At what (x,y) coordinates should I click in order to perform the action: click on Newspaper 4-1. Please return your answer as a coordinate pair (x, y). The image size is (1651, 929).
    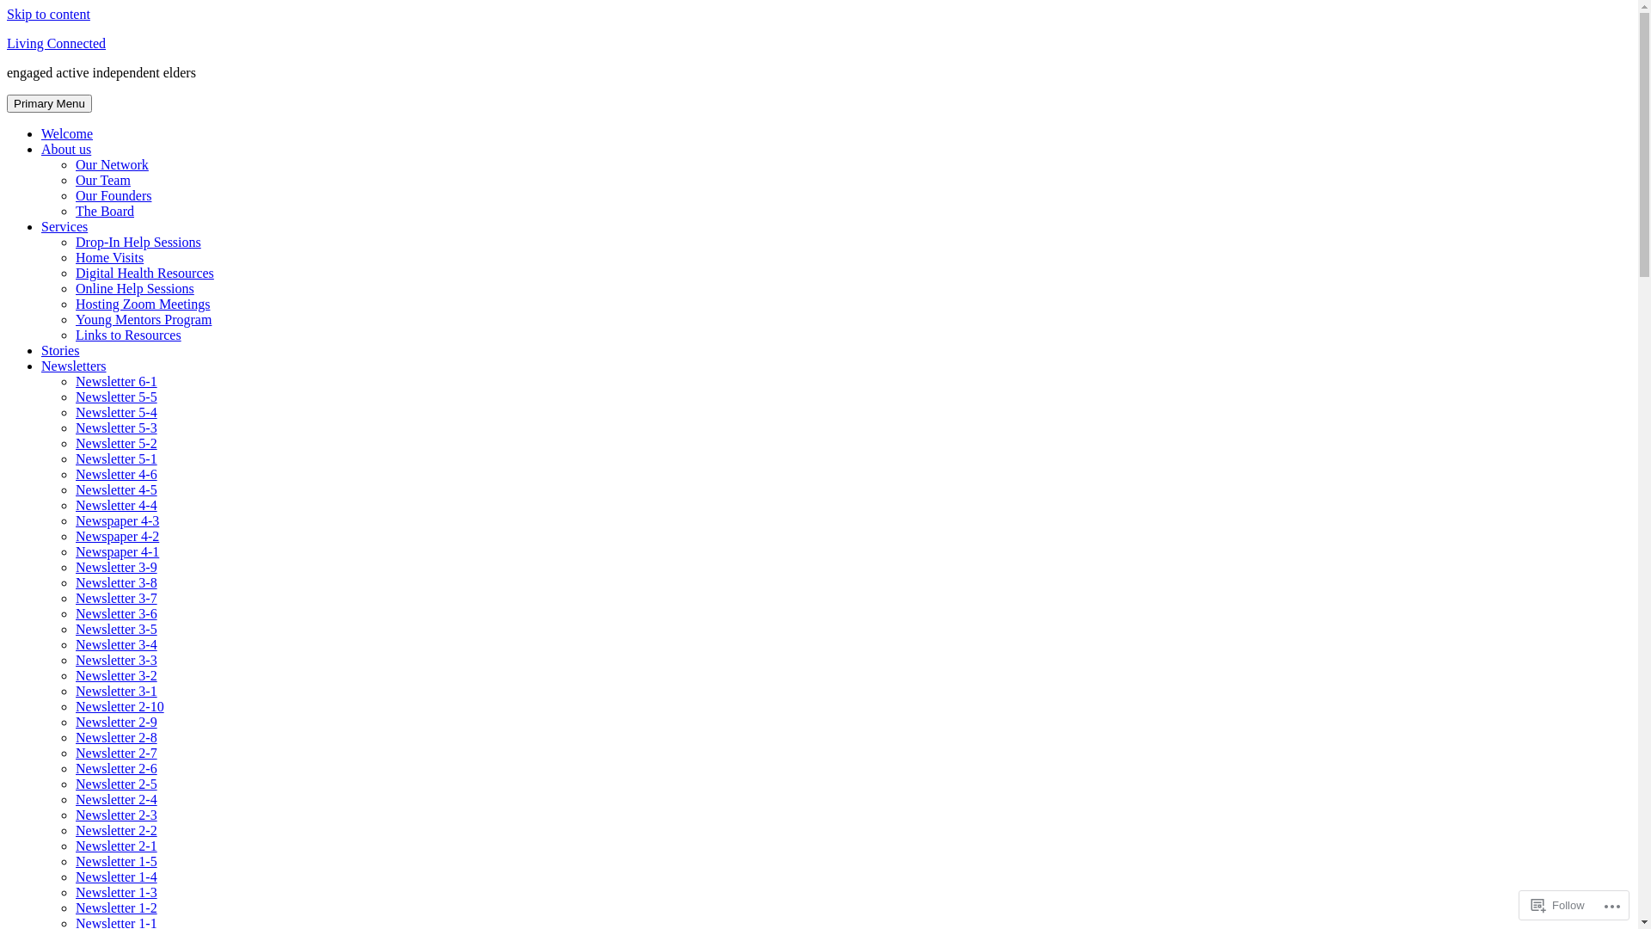
    Looking at the image, I should click on (117, 552).